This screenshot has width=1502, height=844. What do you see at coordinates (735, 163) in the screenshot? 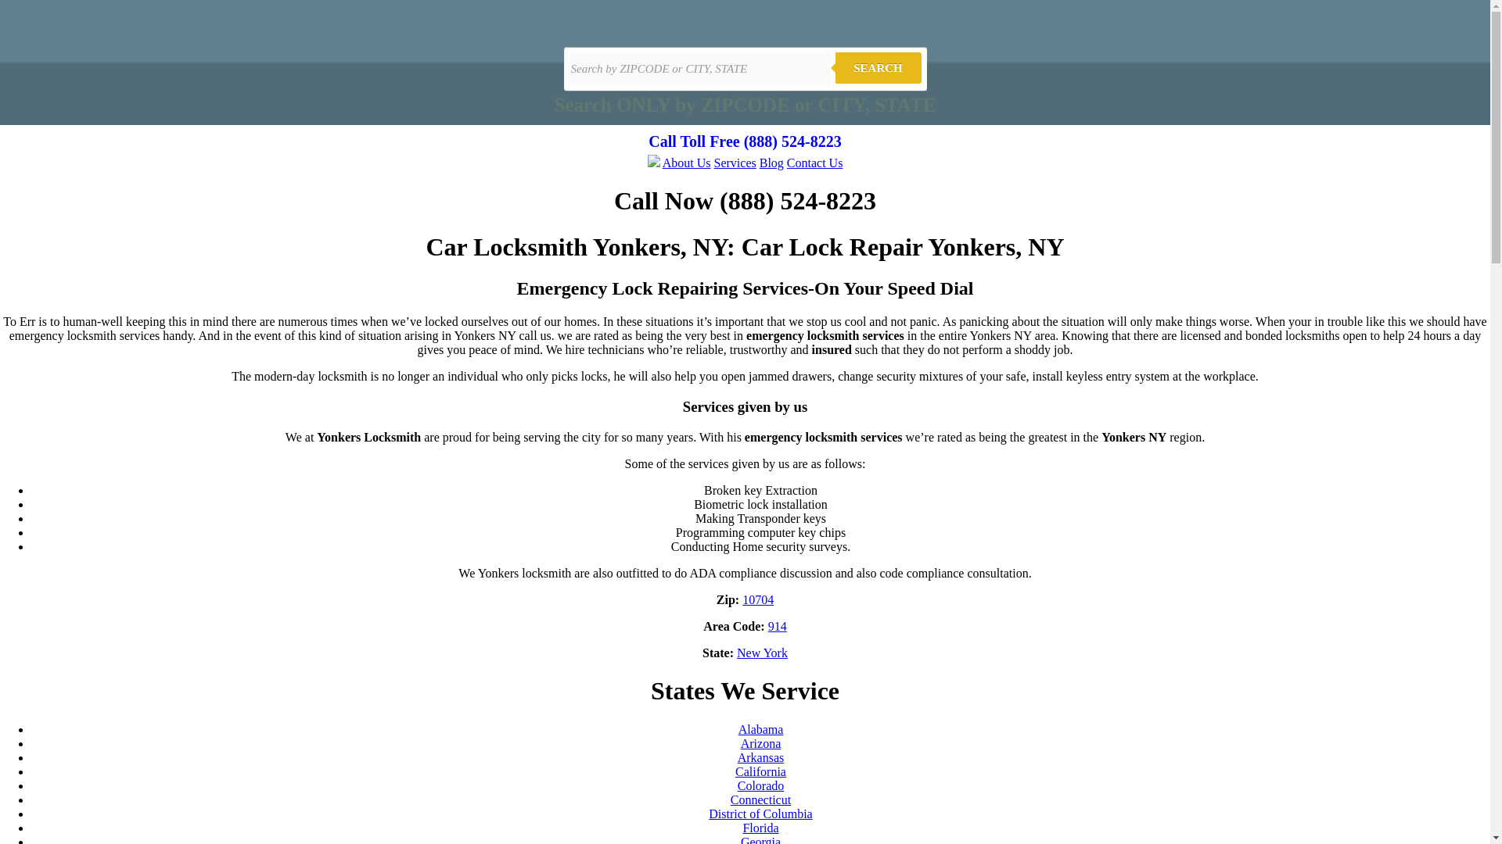
I see `Services` at bounding box center [735, 163].